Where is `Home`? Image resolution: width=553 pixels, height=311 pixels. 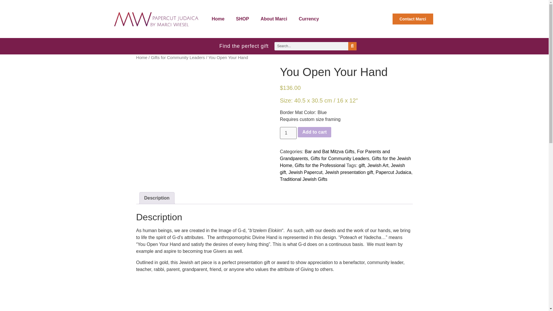
Home is located at coordinates (218, 19).